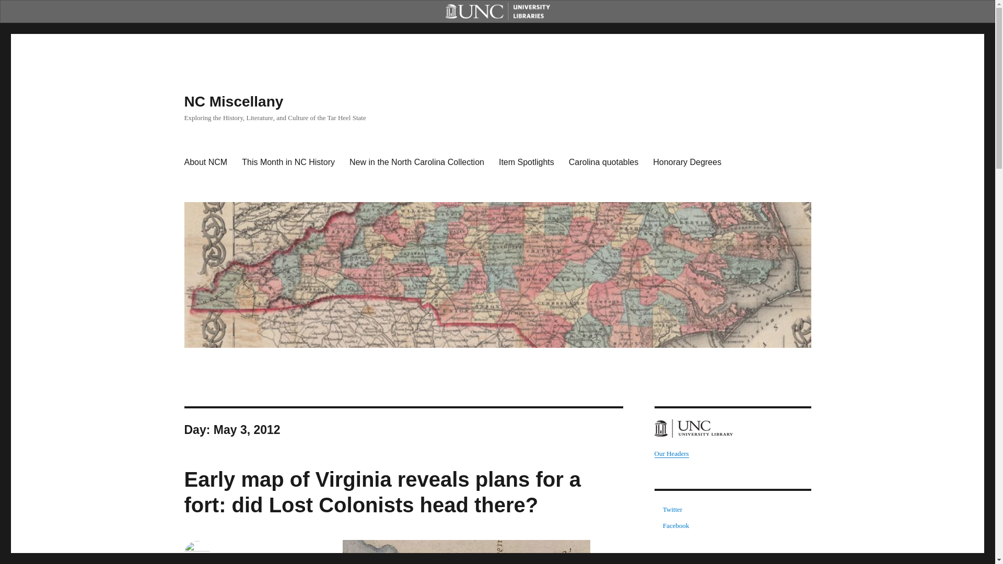 This screenshot has height=564, width=1003. What do you see at coordinates (604, 162) in the screenshot?
I see `Carolina quotables` at bounding box center [604, 162].